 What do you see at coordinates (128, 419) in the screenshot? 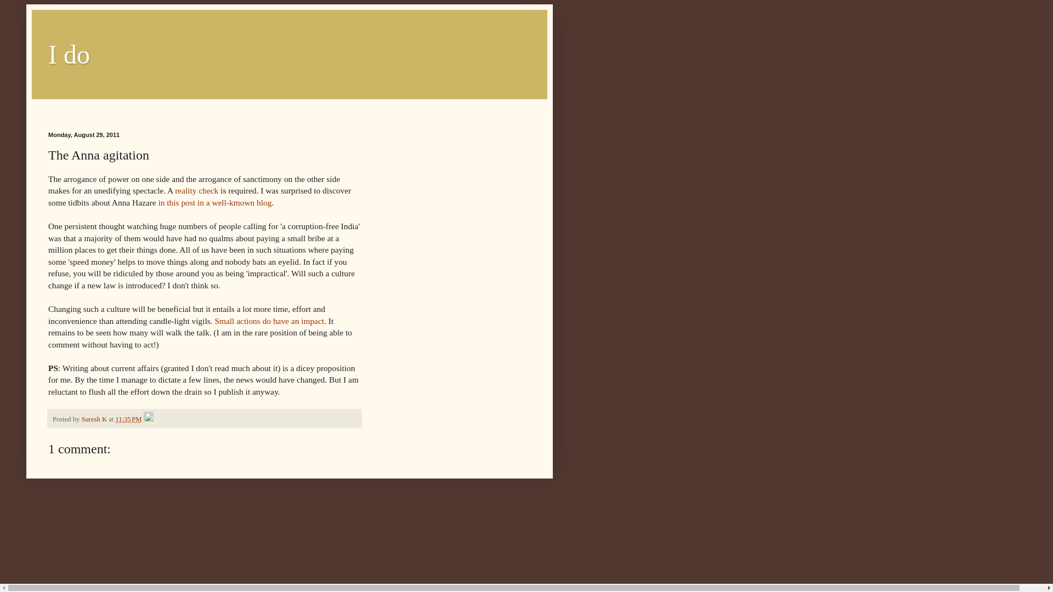
I see `permanent link` at bounding box center [128, 419].